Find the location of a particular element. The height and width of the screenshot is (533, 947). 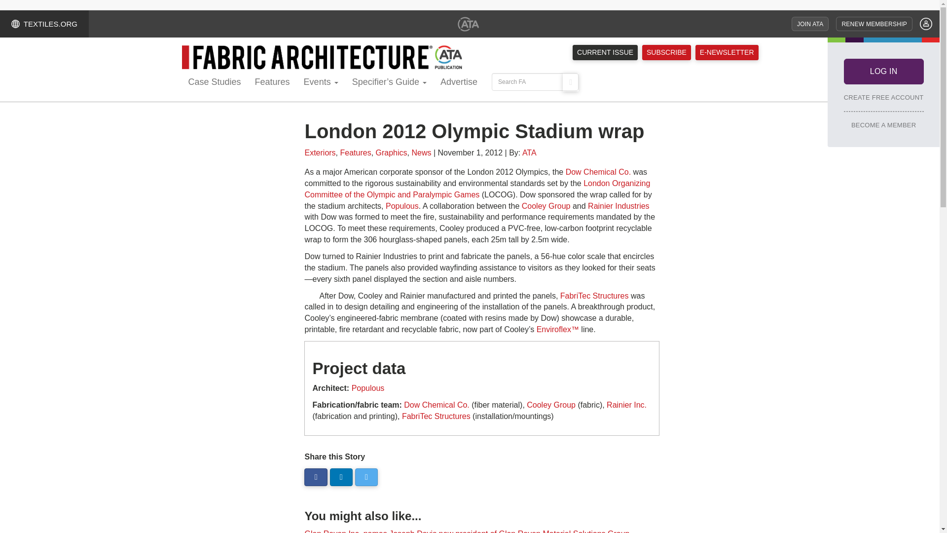

CREATE FREE ACCOUNT is located at coordinates (884, 97).